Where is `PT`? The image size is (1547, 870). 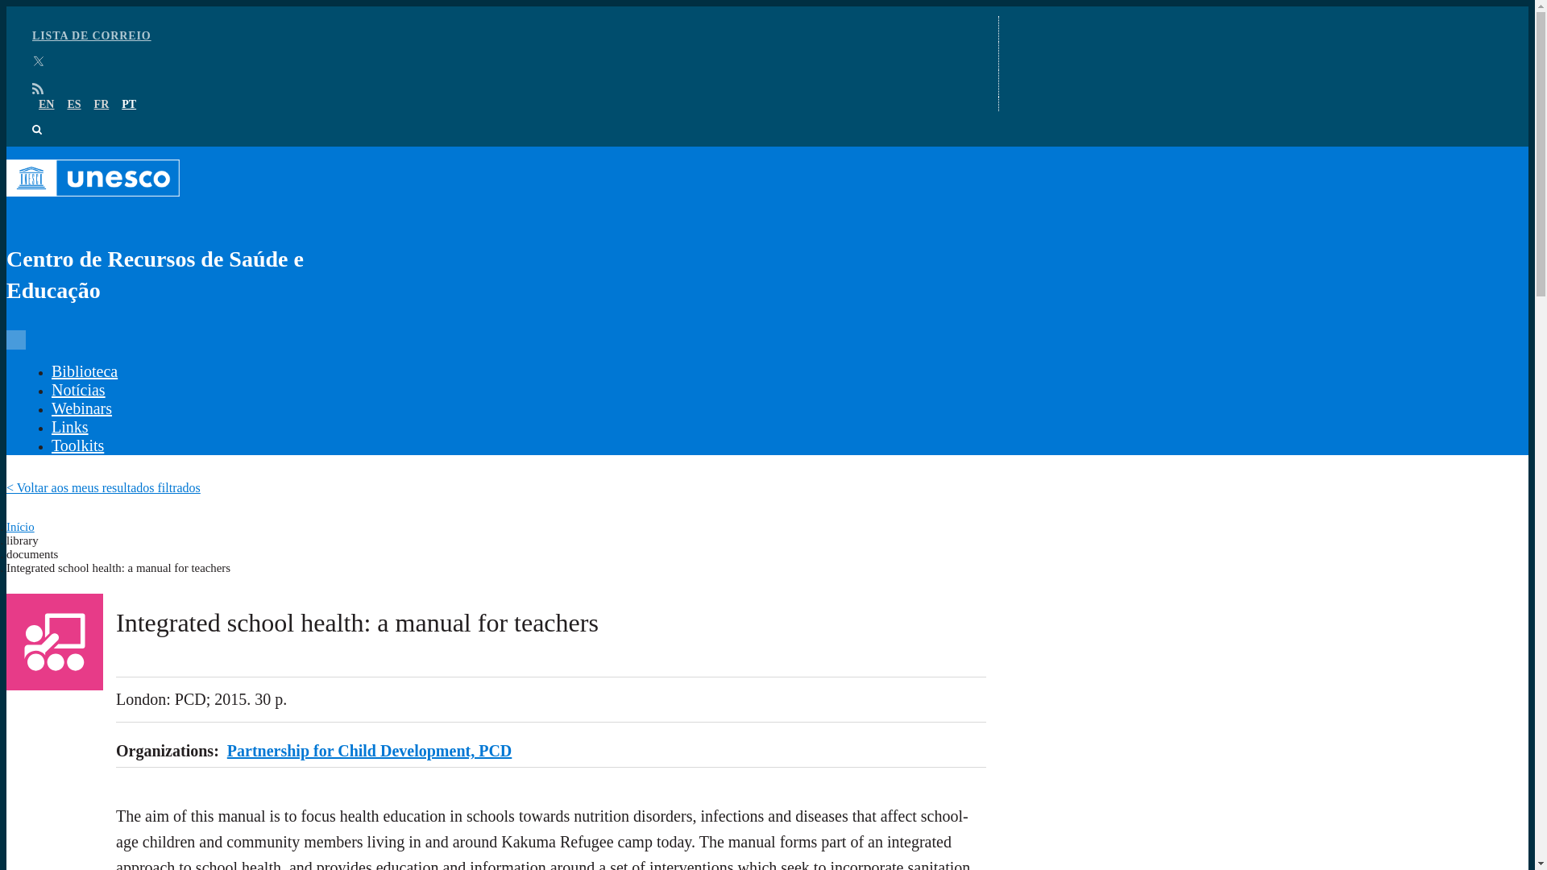
PT is located at coordinates (129, 105).